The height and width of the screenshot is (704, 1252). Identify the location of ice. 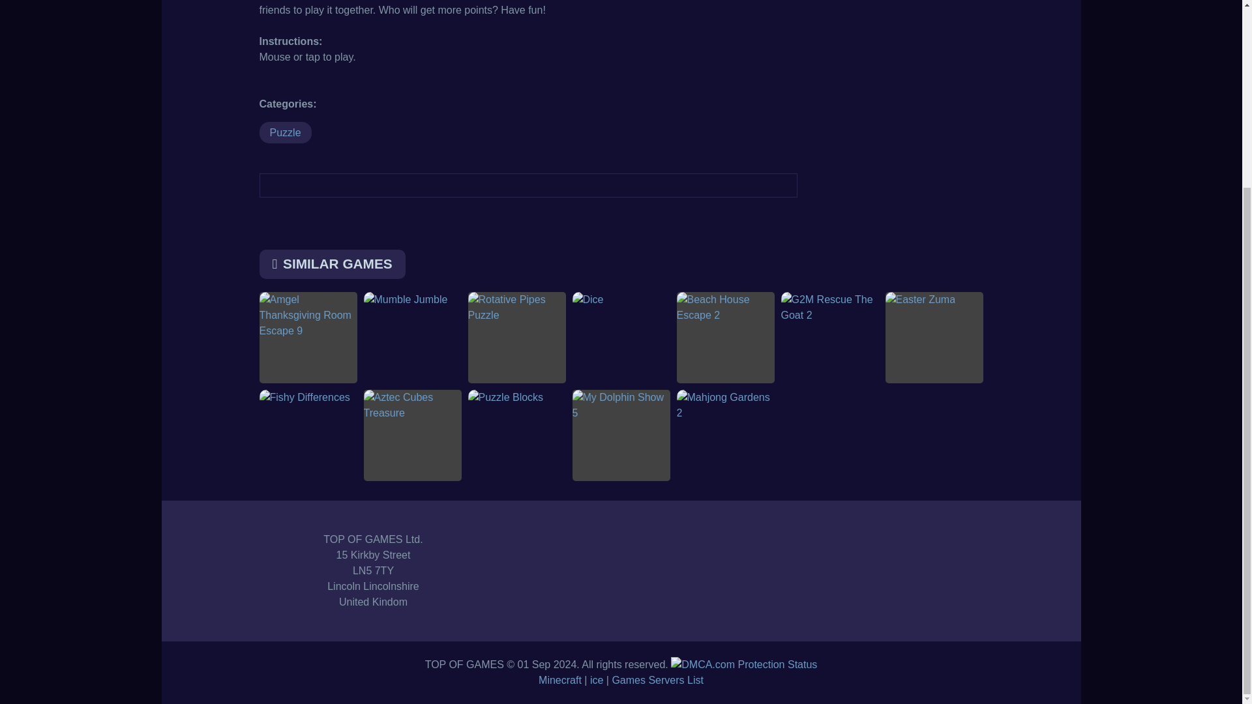
(596, 679).